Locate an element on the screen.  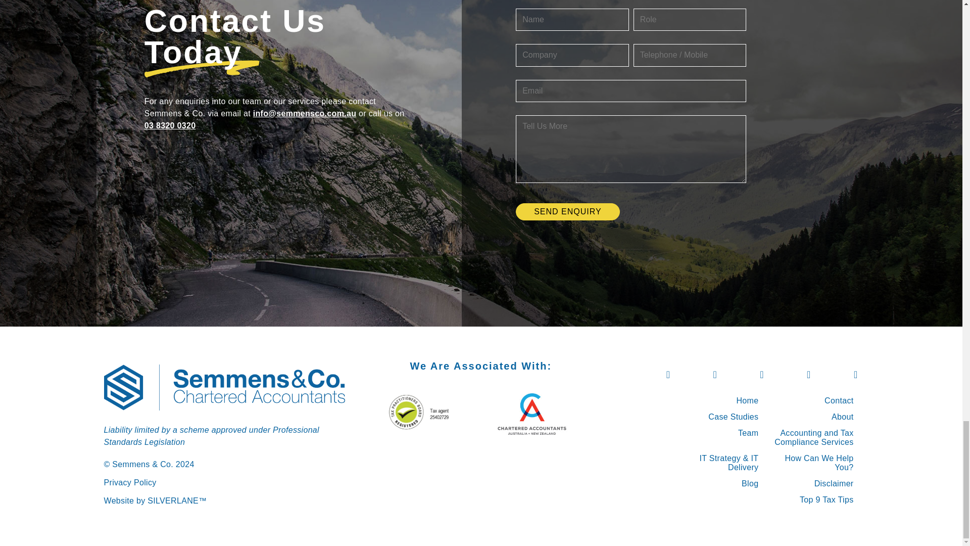
03 8320 0320 is located at coordinates (170, 125).